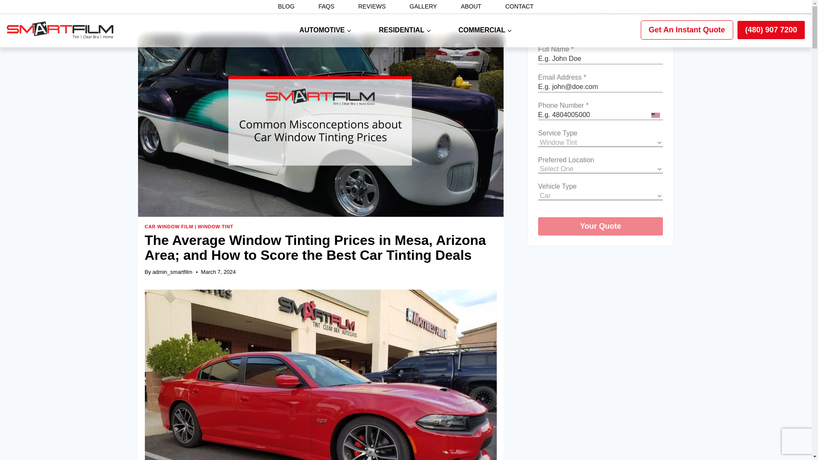 This screenshot has height=460, width=818. What do you see at coordinates (286, 7) in the screenshot?
I see `BLOG` at bounding box center [286, 7].